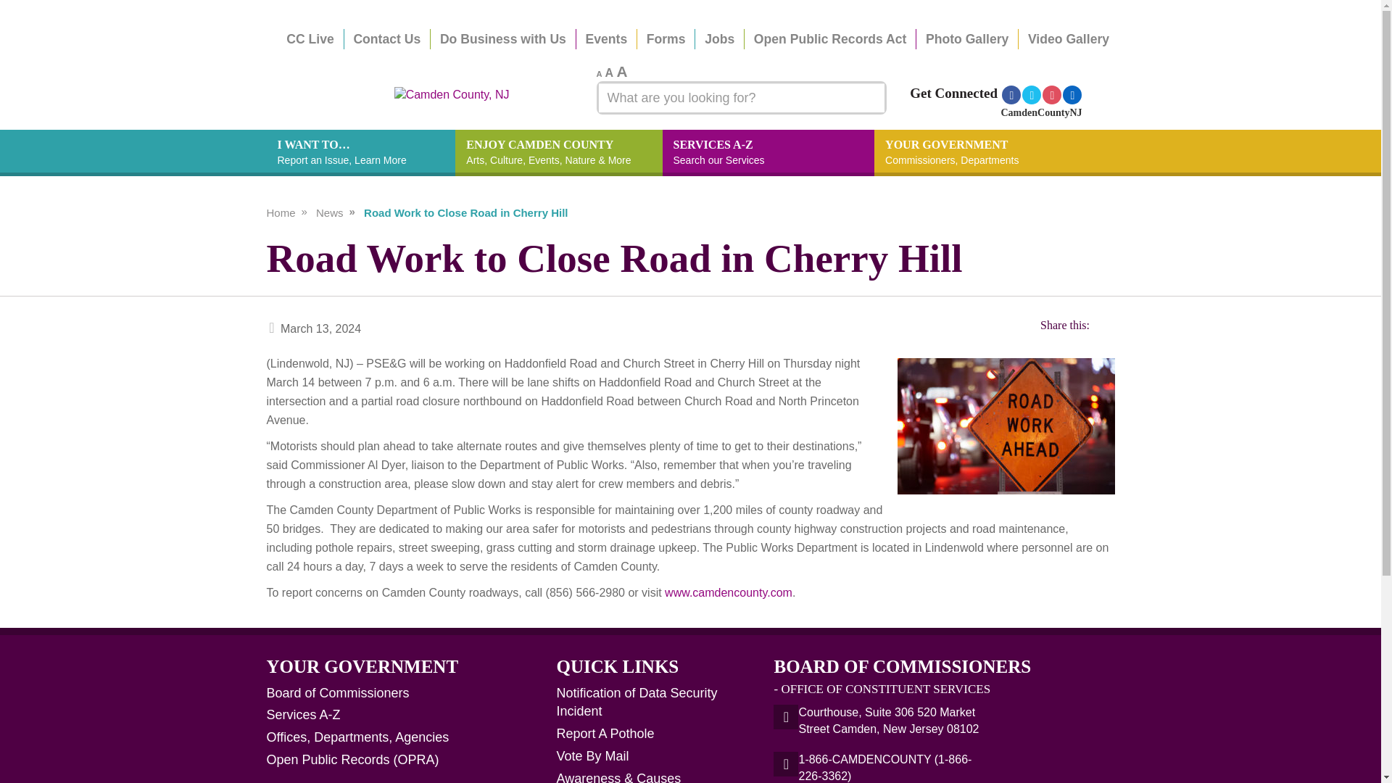 The width and height of the screenshot is (1392, 783). What do you see at coordinates (666, 39) in the screenshot?
I see `Forms` at bounding box center [666, 39].